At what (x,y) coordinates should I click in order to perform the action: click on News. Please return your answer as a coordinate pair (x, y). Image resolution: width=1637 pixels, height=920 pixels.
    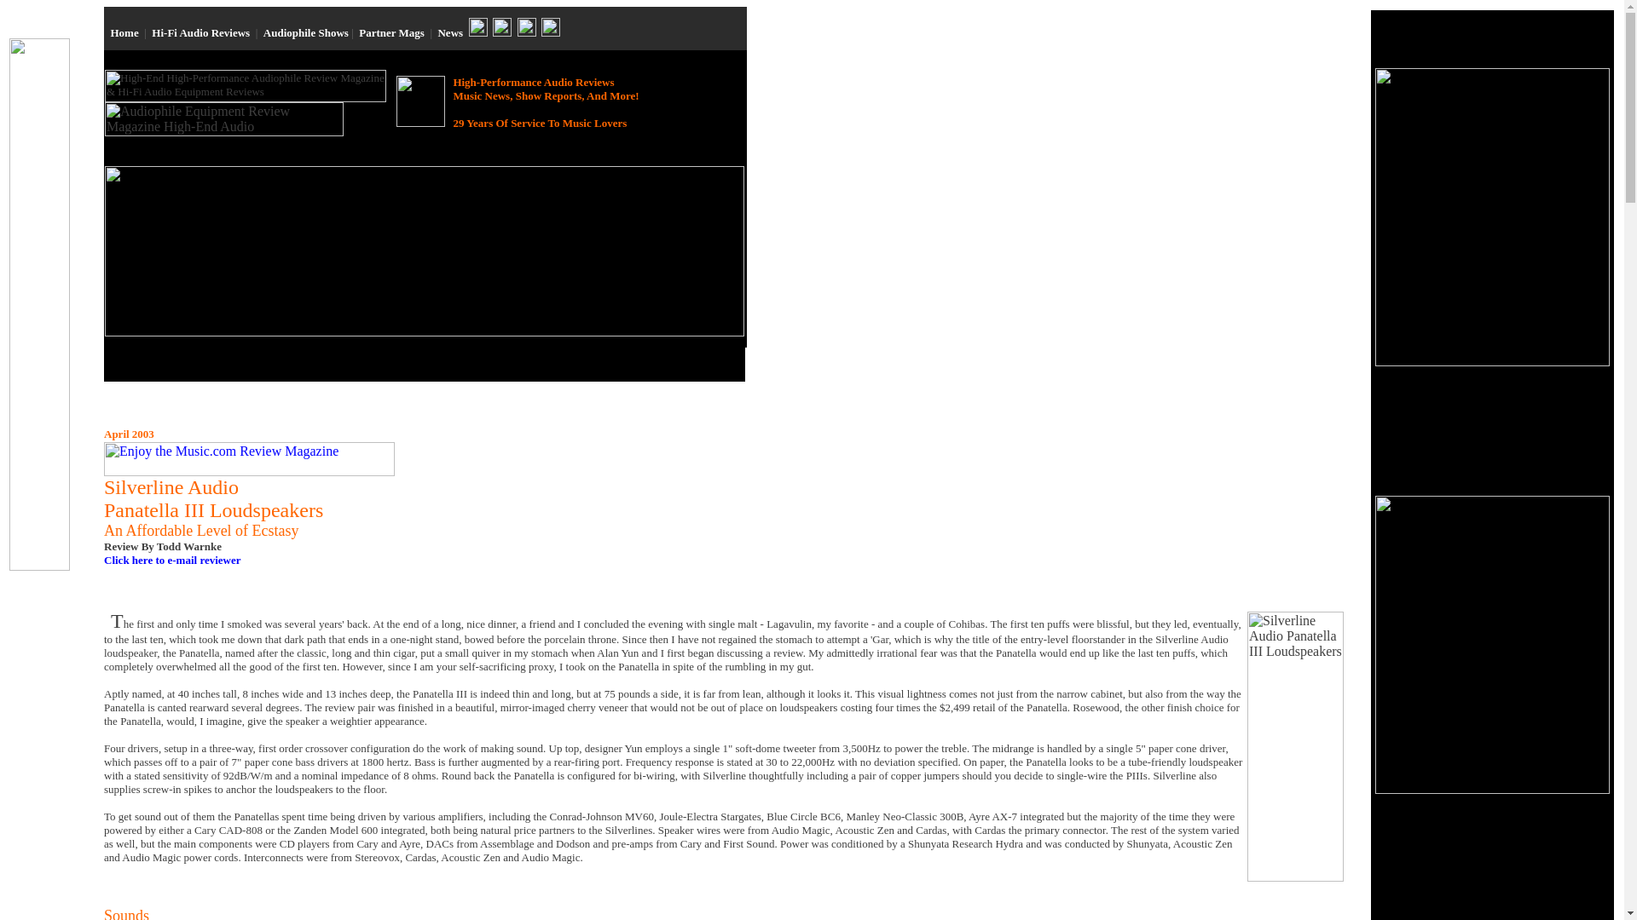
    Looking at the image, I should click on (450, 32).